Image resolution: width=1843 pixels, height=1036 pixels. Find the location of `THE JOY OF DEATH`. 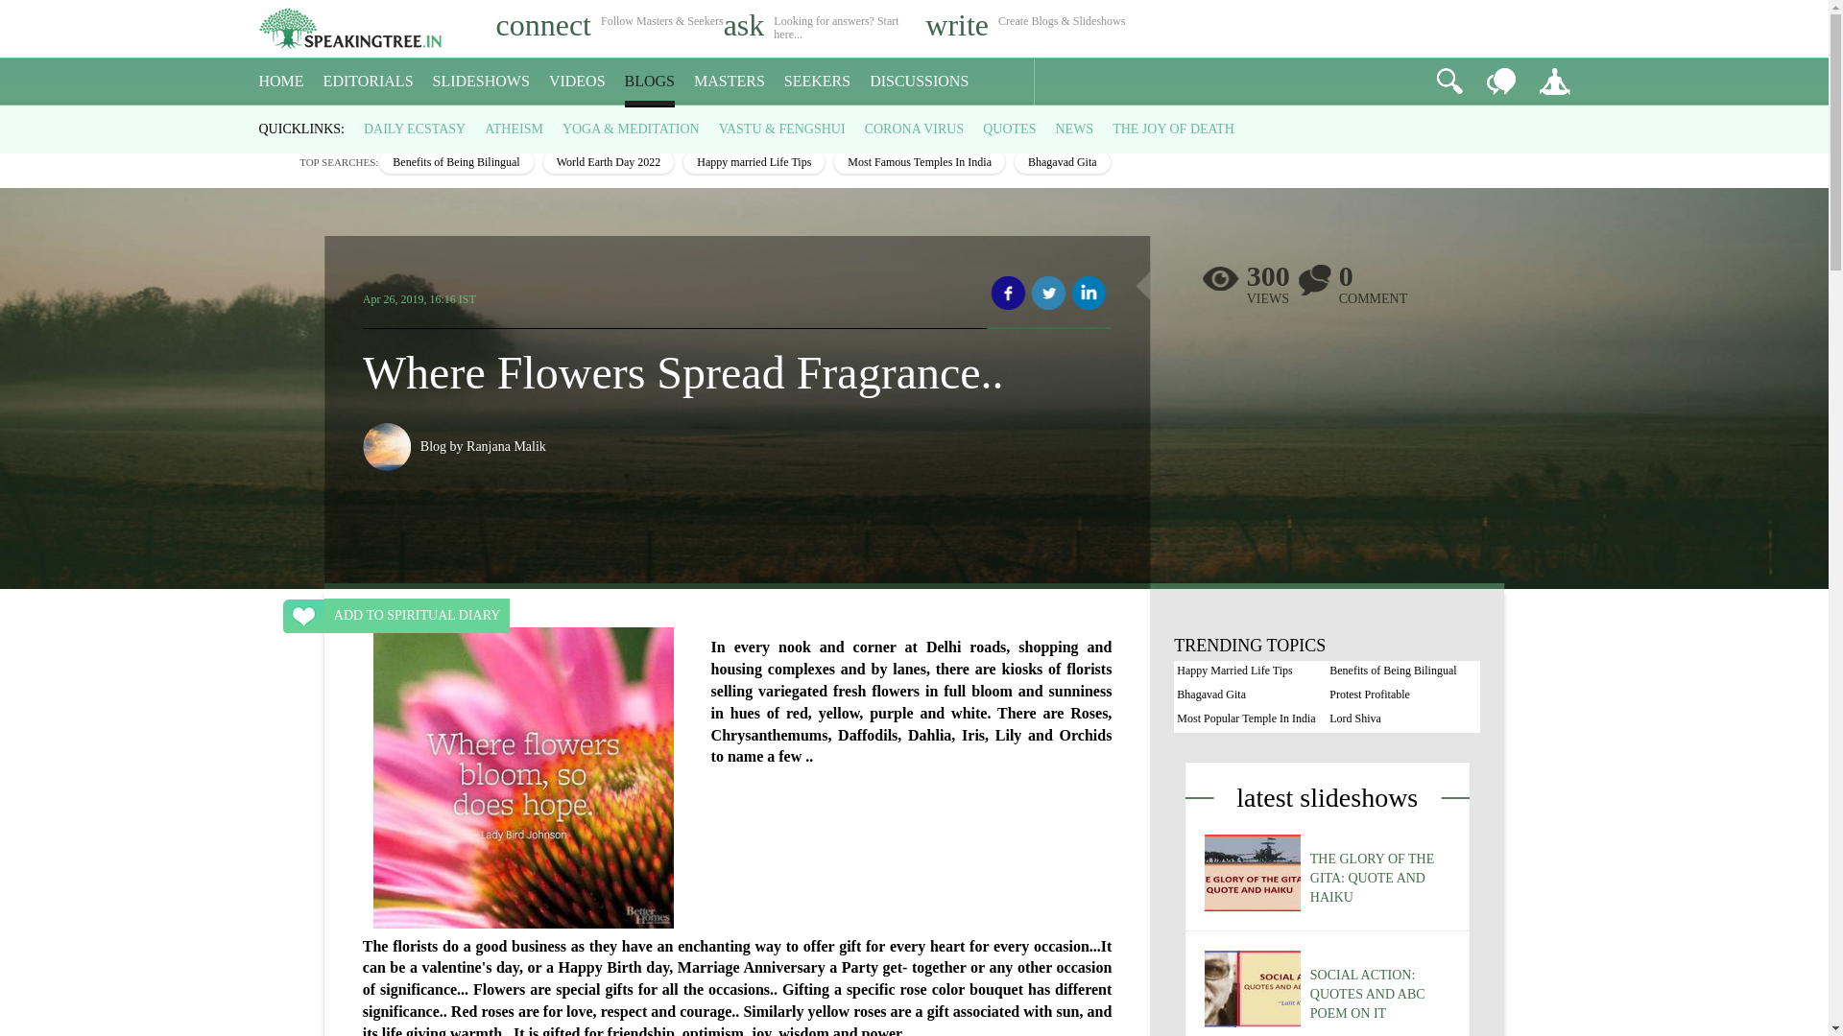

THE JOY OF DEATH is located at coordinates (1173, 129).